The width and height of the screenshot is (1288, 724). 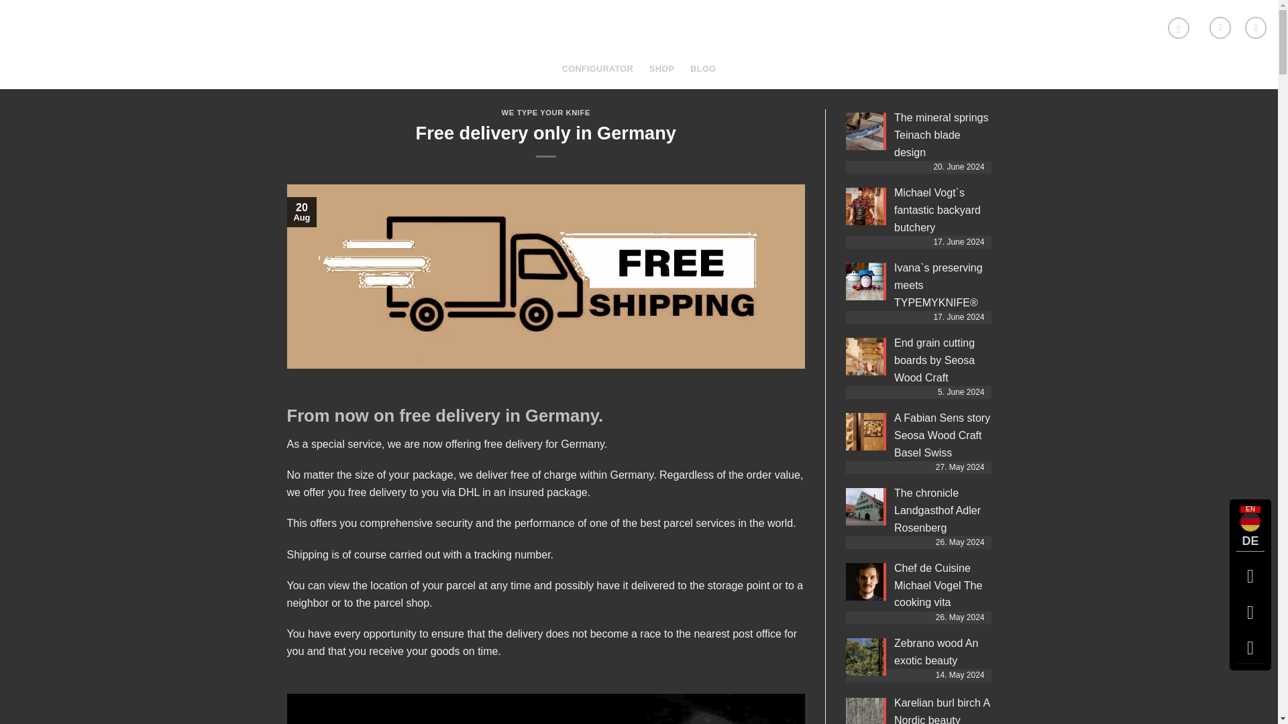 What do you see at coordinates (703, 69) in the screenshot?
I see `BLOG` at bounding box center [703, 69].